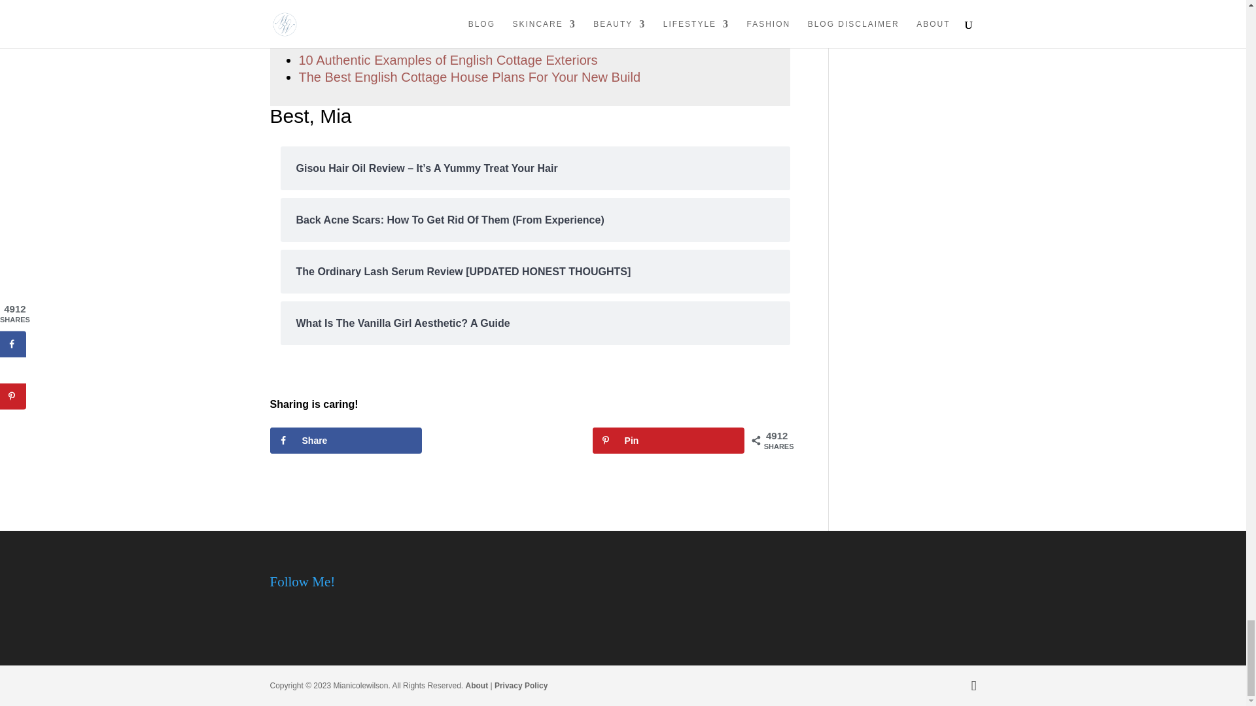 This screenshot has width=1256, height=706. What do you see at coordinates (447, 60) in the screenshot?
I see `10 Authentic Examples of English Cottage Exteriors` at bounding box center [447, 60].